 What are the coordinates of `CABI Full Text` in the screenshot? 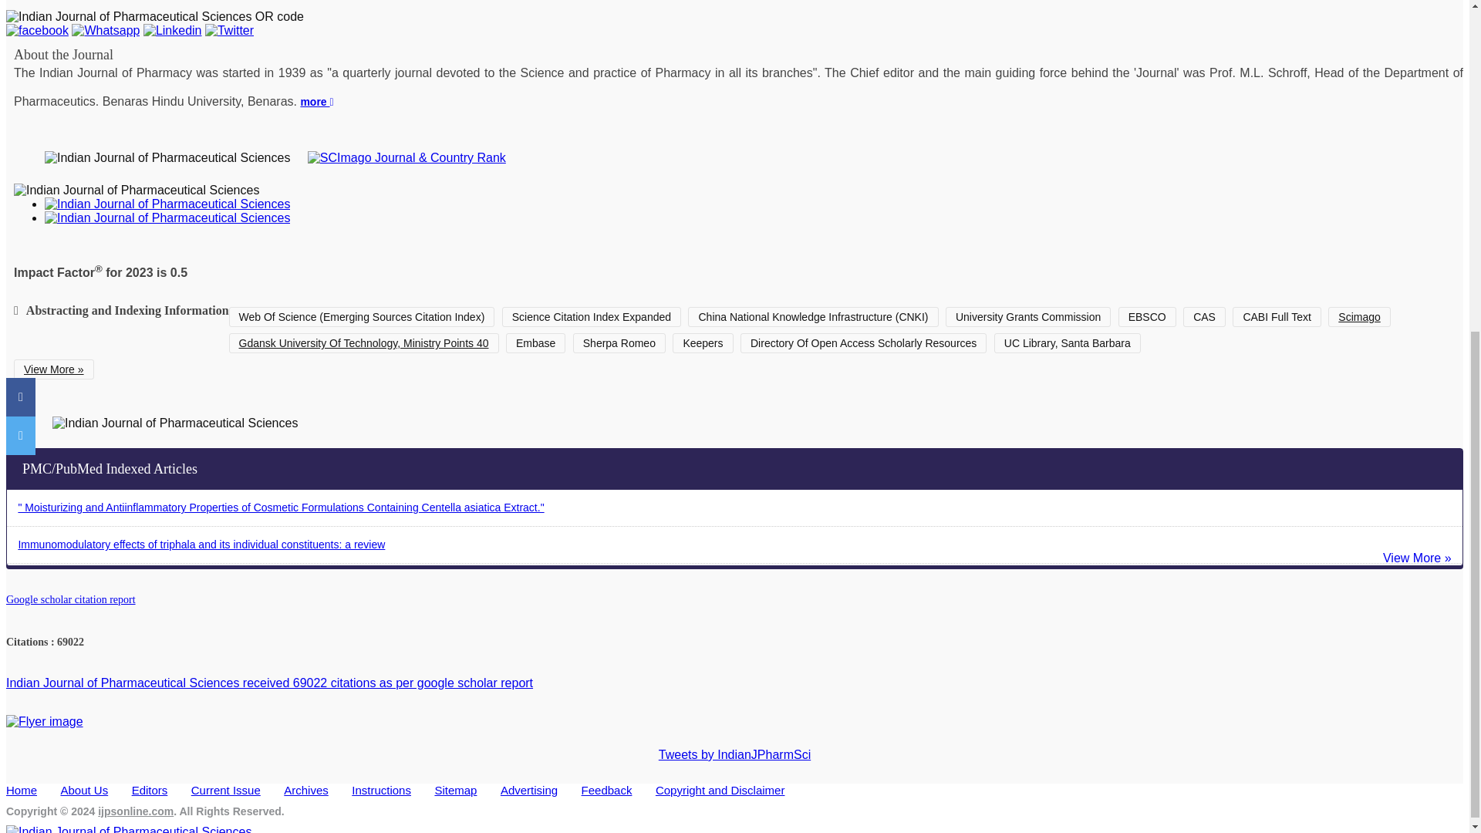 It's located at (1276, 317).